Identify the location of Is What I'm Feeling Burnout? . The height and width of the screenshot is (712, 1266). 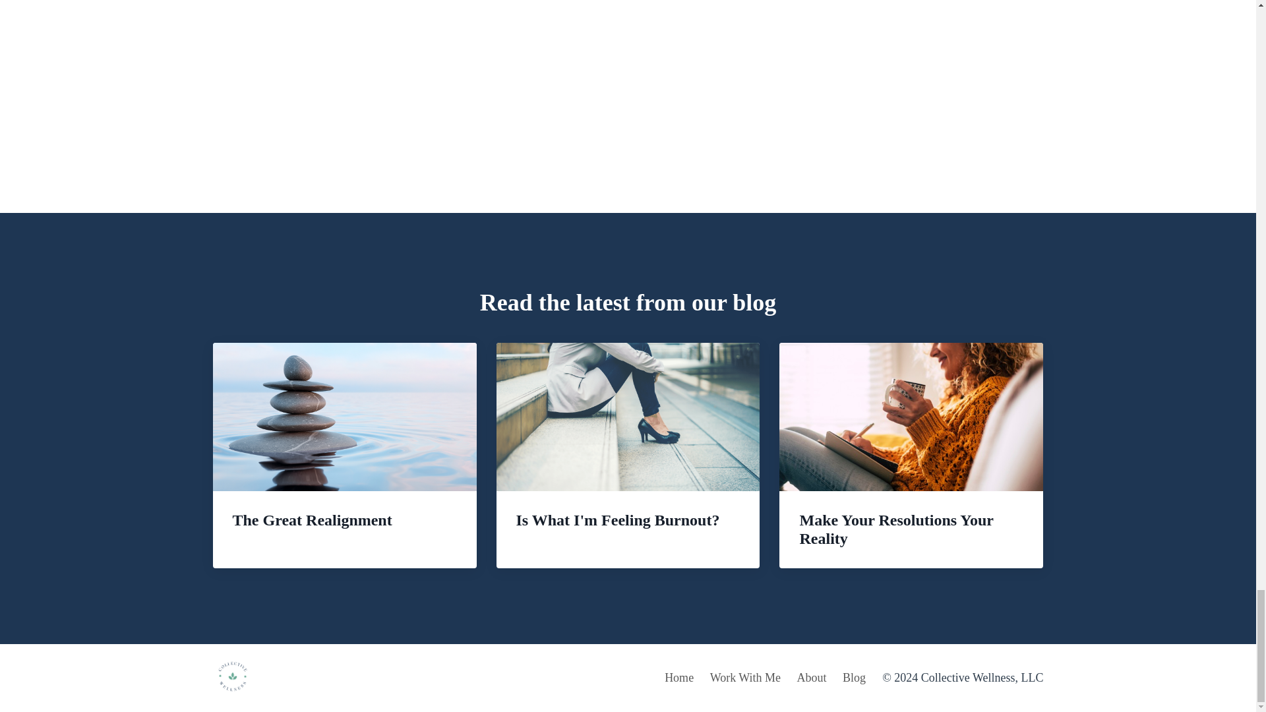
(628, 446).